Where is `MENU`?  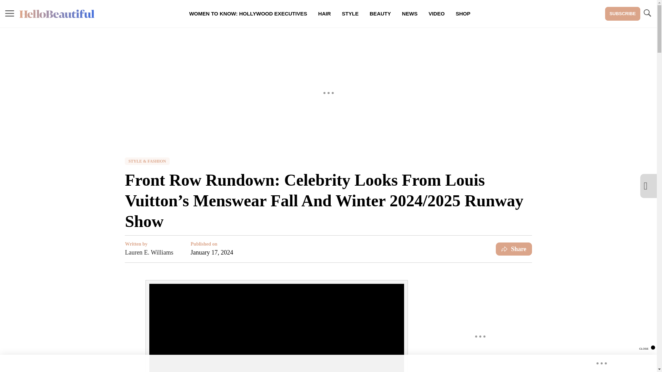 MENU is located at coordinates (10, 13).